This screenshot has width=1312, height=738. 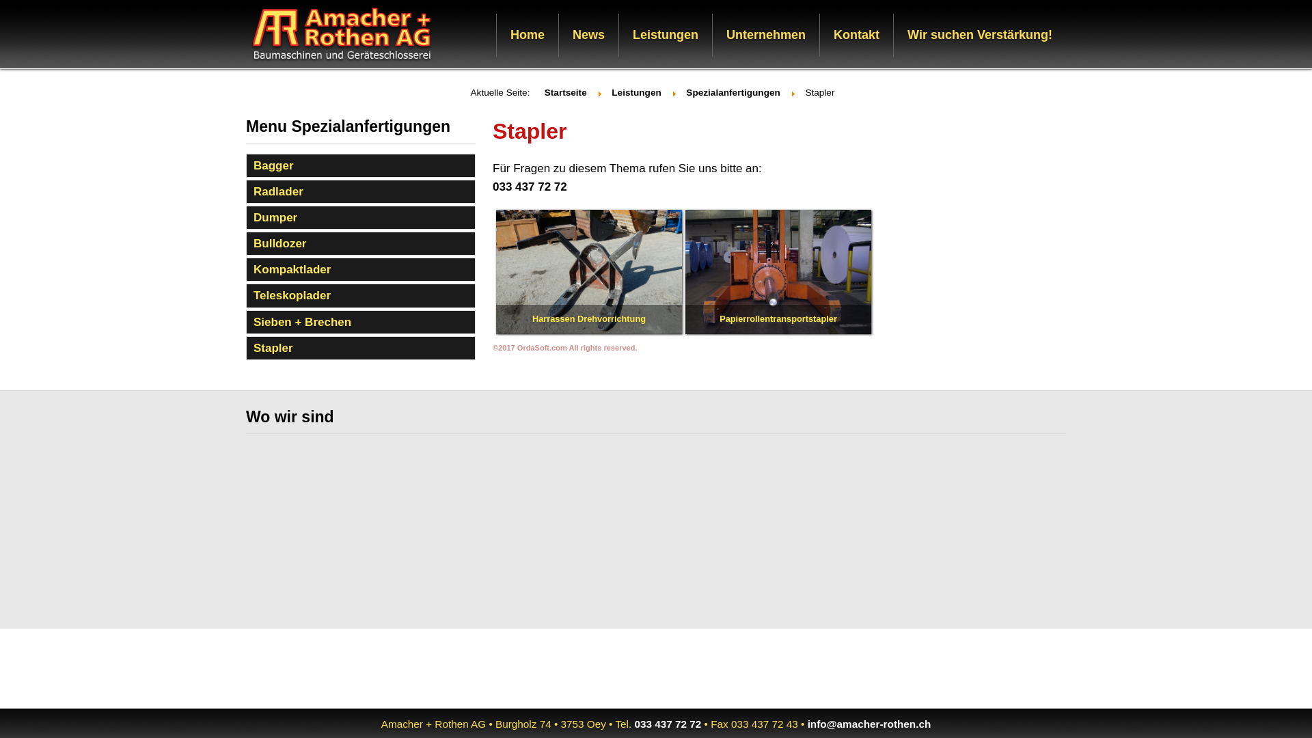 What do you see at coordinates (766, 36) in the screenshot?
I see `Unternehmen` at bounding box center [766, 36].